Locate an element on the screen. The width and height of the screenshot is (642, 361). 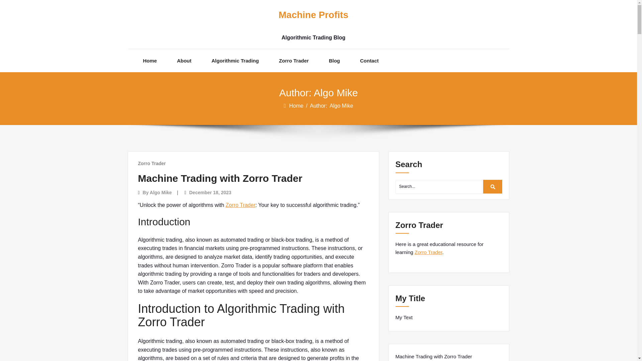
Home is located at coordinates (297, 106).